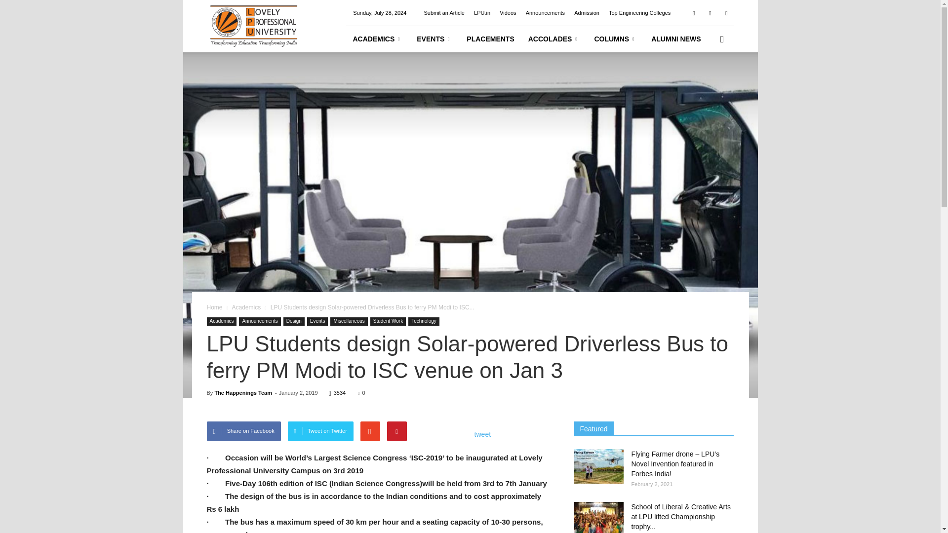 The height and width of the screenshot is (533, 948). What do you see at coordinates (253, 37) in the screenshot?
I see `Lovely Professional University` at bounding box center [253, 37].